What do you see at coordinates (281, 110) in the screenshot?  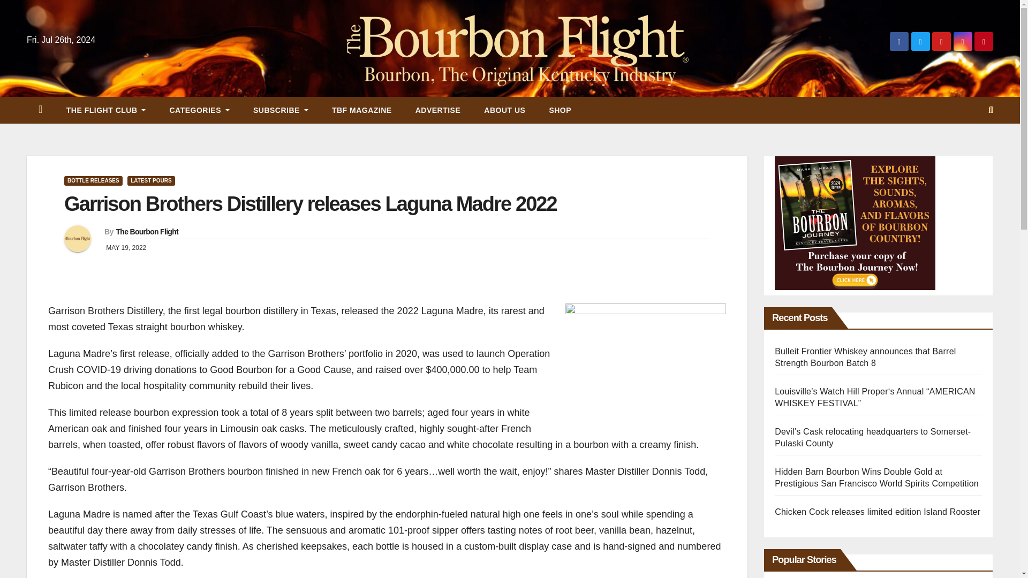 I see `SUBSCRIBE` at bounding box center [281, 110].